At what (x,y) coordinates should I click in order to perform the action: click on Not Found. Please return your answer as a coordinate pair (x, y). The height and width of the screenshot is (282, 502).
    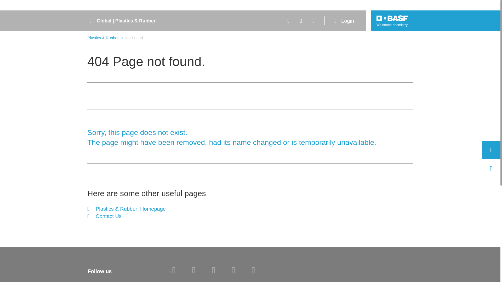
    Looking at the image, I should click on (134, 38).